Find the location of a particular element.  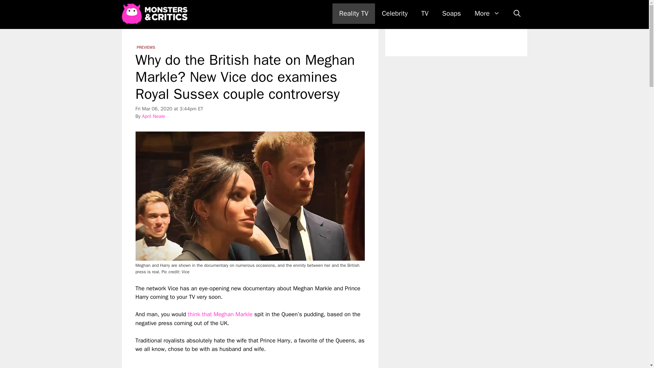

Reality TV is located at coordinates (354, 14).